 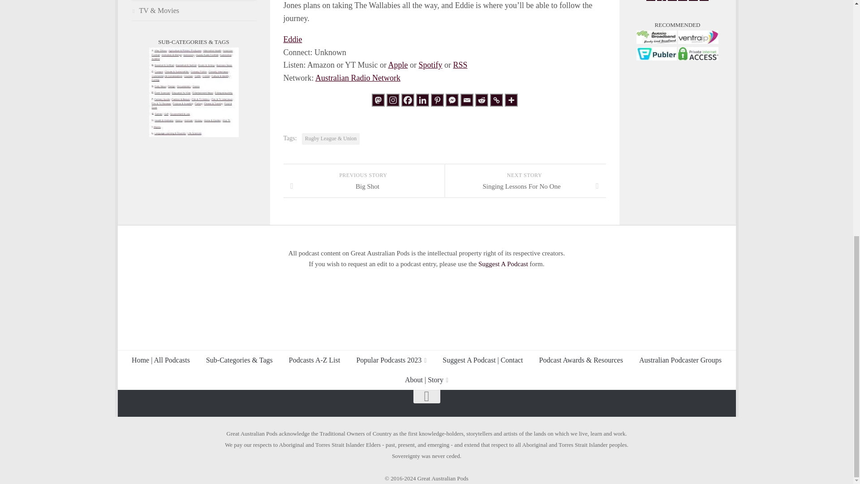 I want to click on Facebook, so click(x=408, y=100).